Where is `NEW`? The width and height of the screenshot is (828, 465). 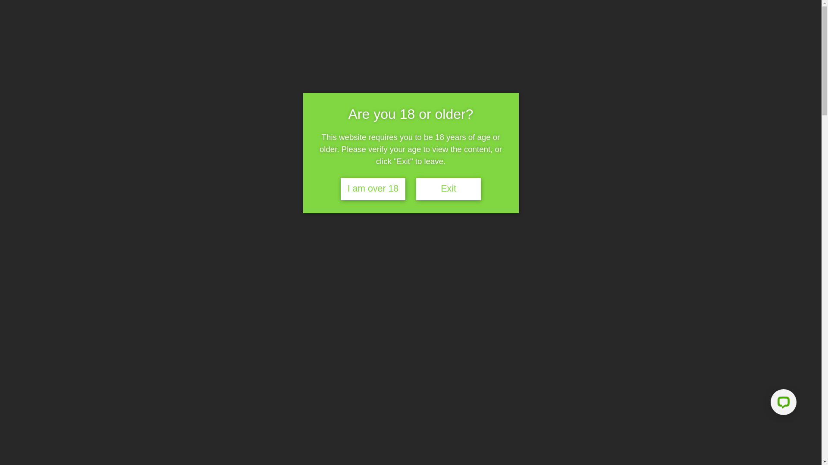 NEW is located at coordinates (227, 220).